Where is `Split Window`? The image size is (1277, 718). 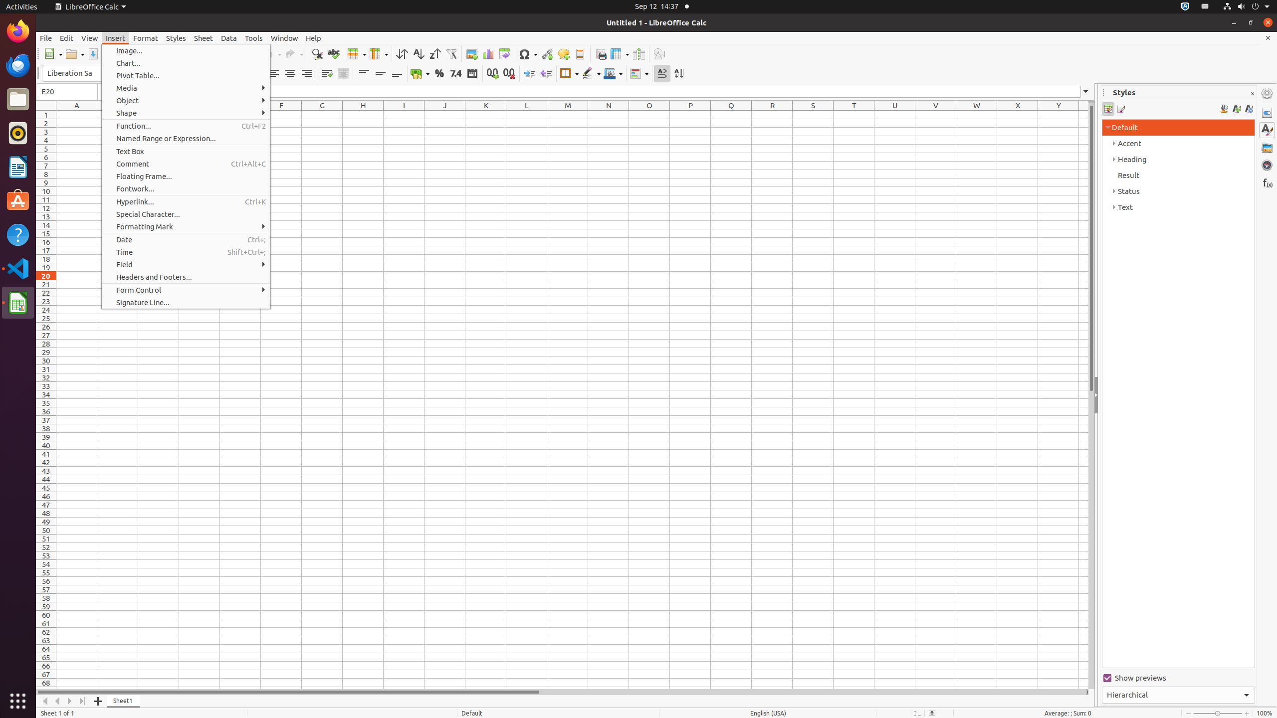
Split Window is located at coordinates (638, 54).